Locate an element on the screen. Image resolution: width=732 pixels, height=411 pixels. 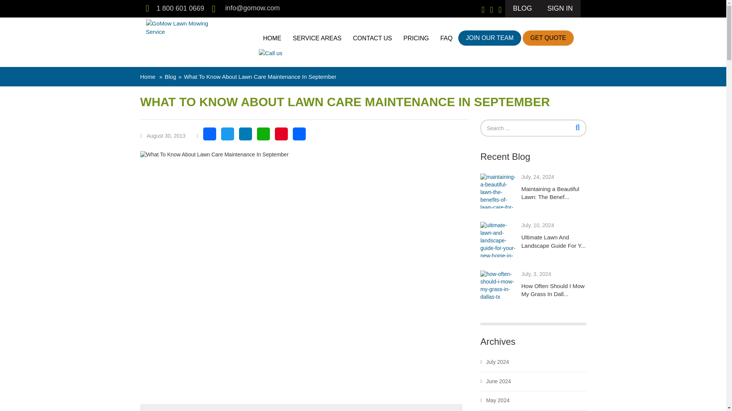
WhatsApp is located at coordinates (266, 136).